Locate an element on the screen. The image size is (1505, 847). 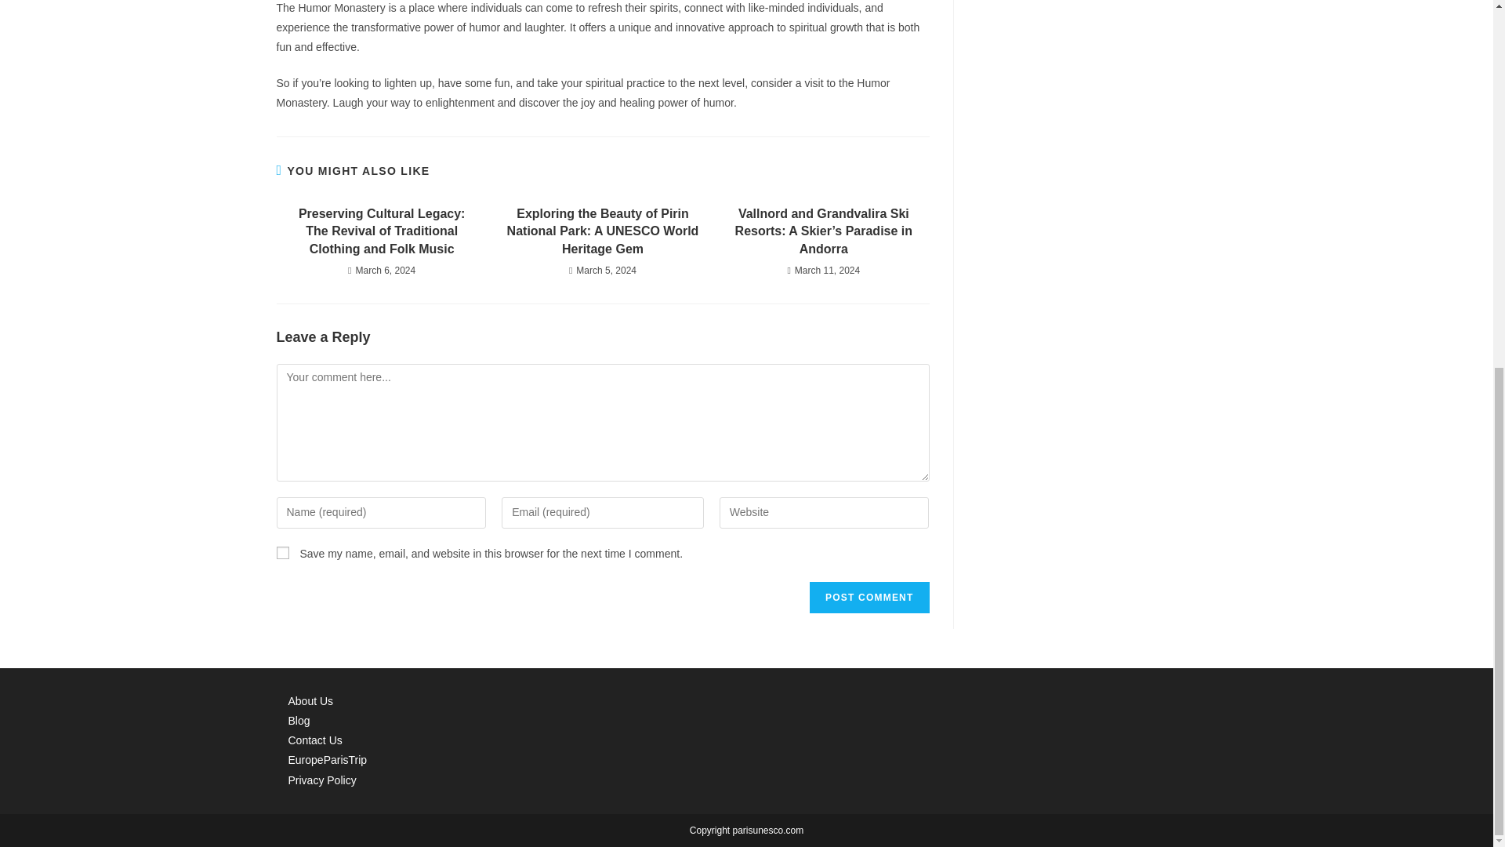
Blog is located at coordinates (299, 720).